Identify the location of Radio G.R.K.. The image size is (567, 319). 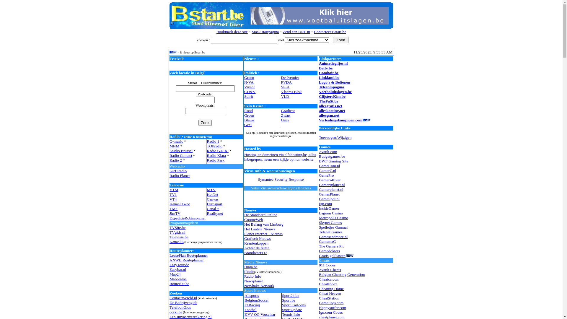
(217, 151).